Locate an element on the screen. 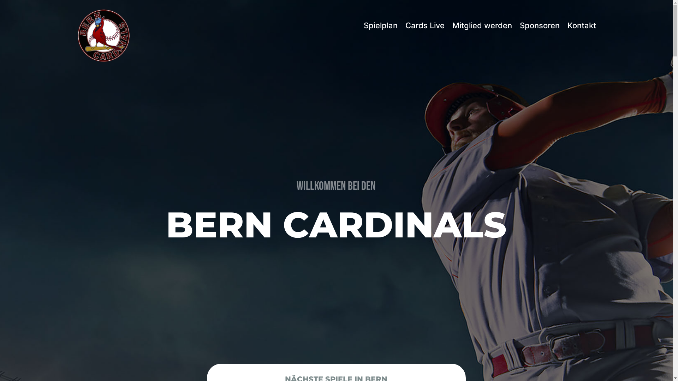 The height and width of the screenshot is (381, 678). Cards Live is located at coordinates (425, 25).